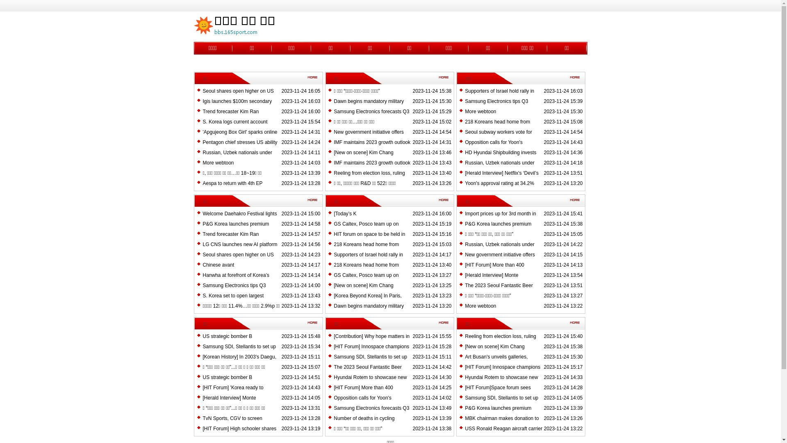 This screenshot has width=787, height=443. Describe the element at coordinates (369, 239) in the screenshot. I see `HIT forum on space to be held in Seoul` at that location.